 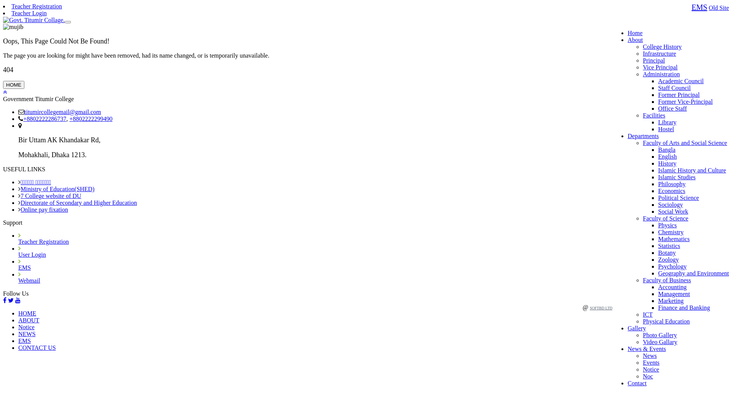 What do you see at coordinates (660, 67) in the screenshot?
I see `Vice Principal` at bounding box center [660, 67].